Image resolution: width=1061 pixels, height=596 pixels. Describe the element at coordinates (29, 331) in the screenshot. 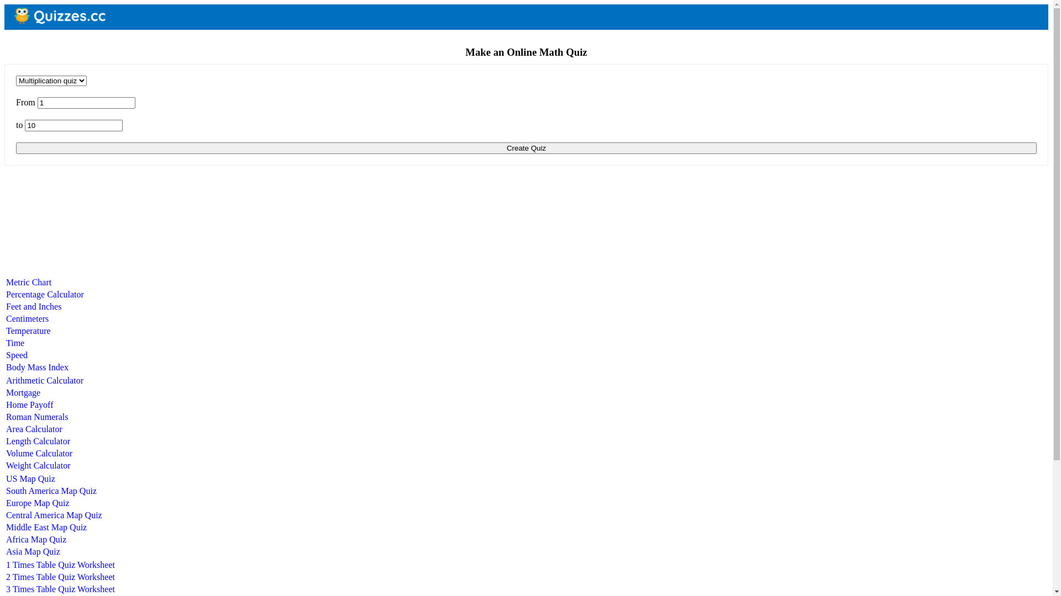

I see `Temperature` at that location.